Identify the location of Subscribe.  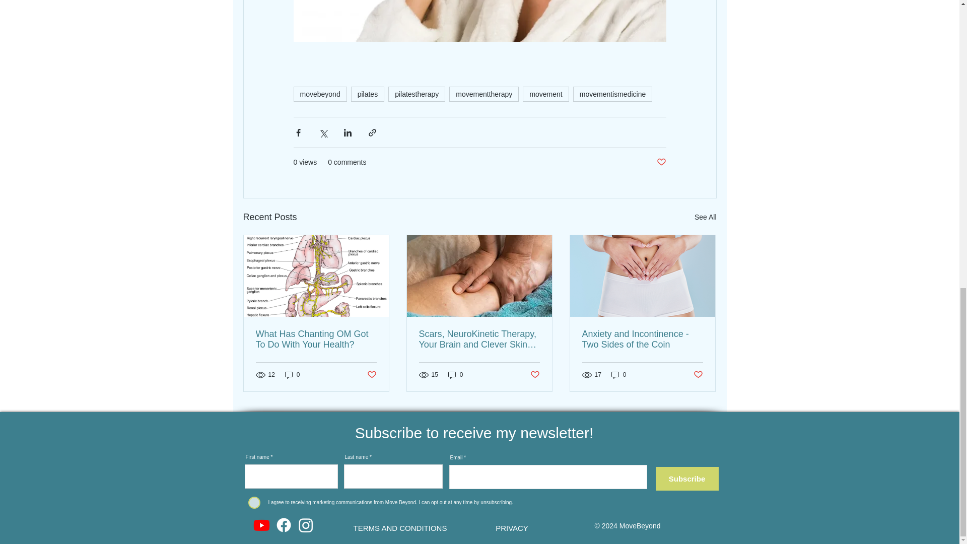
(687, 479).